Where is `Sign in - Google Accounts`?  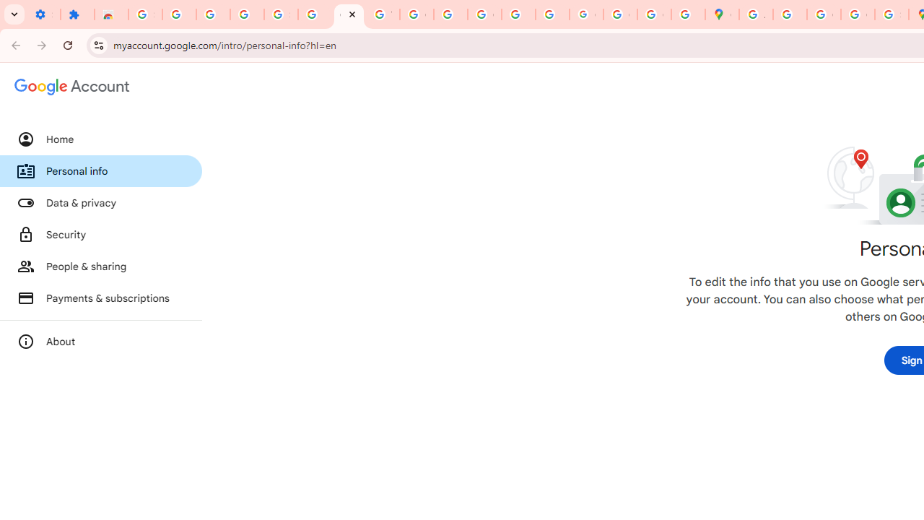 Sign in - Google Accounts is located at coordinates (282, 14).